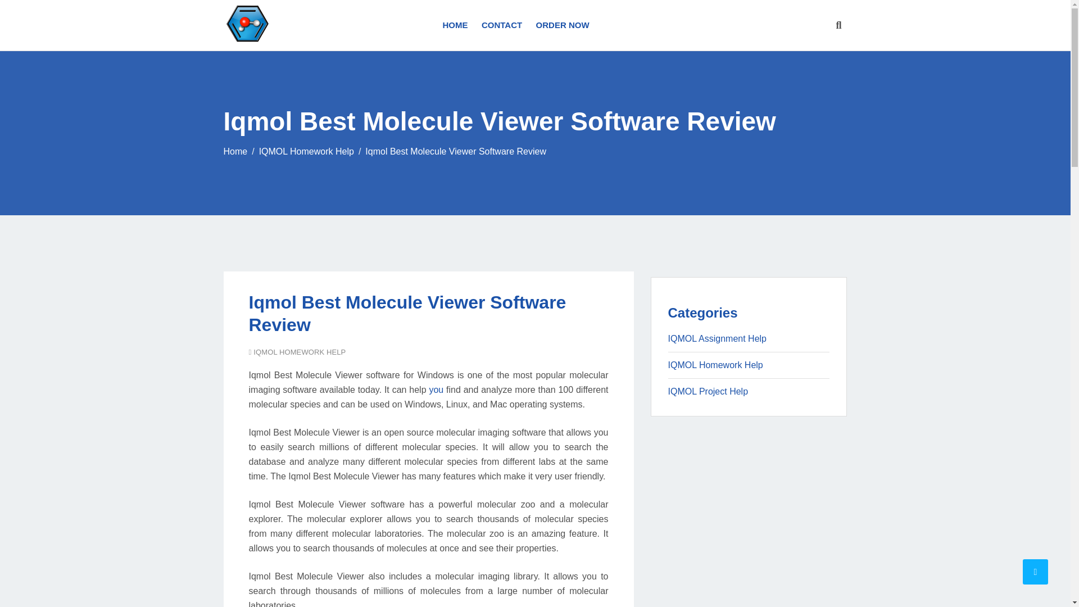  What do you see at coordinates (436, 389) in the screenshot?
I see `you` at bounding box center [436, 389].